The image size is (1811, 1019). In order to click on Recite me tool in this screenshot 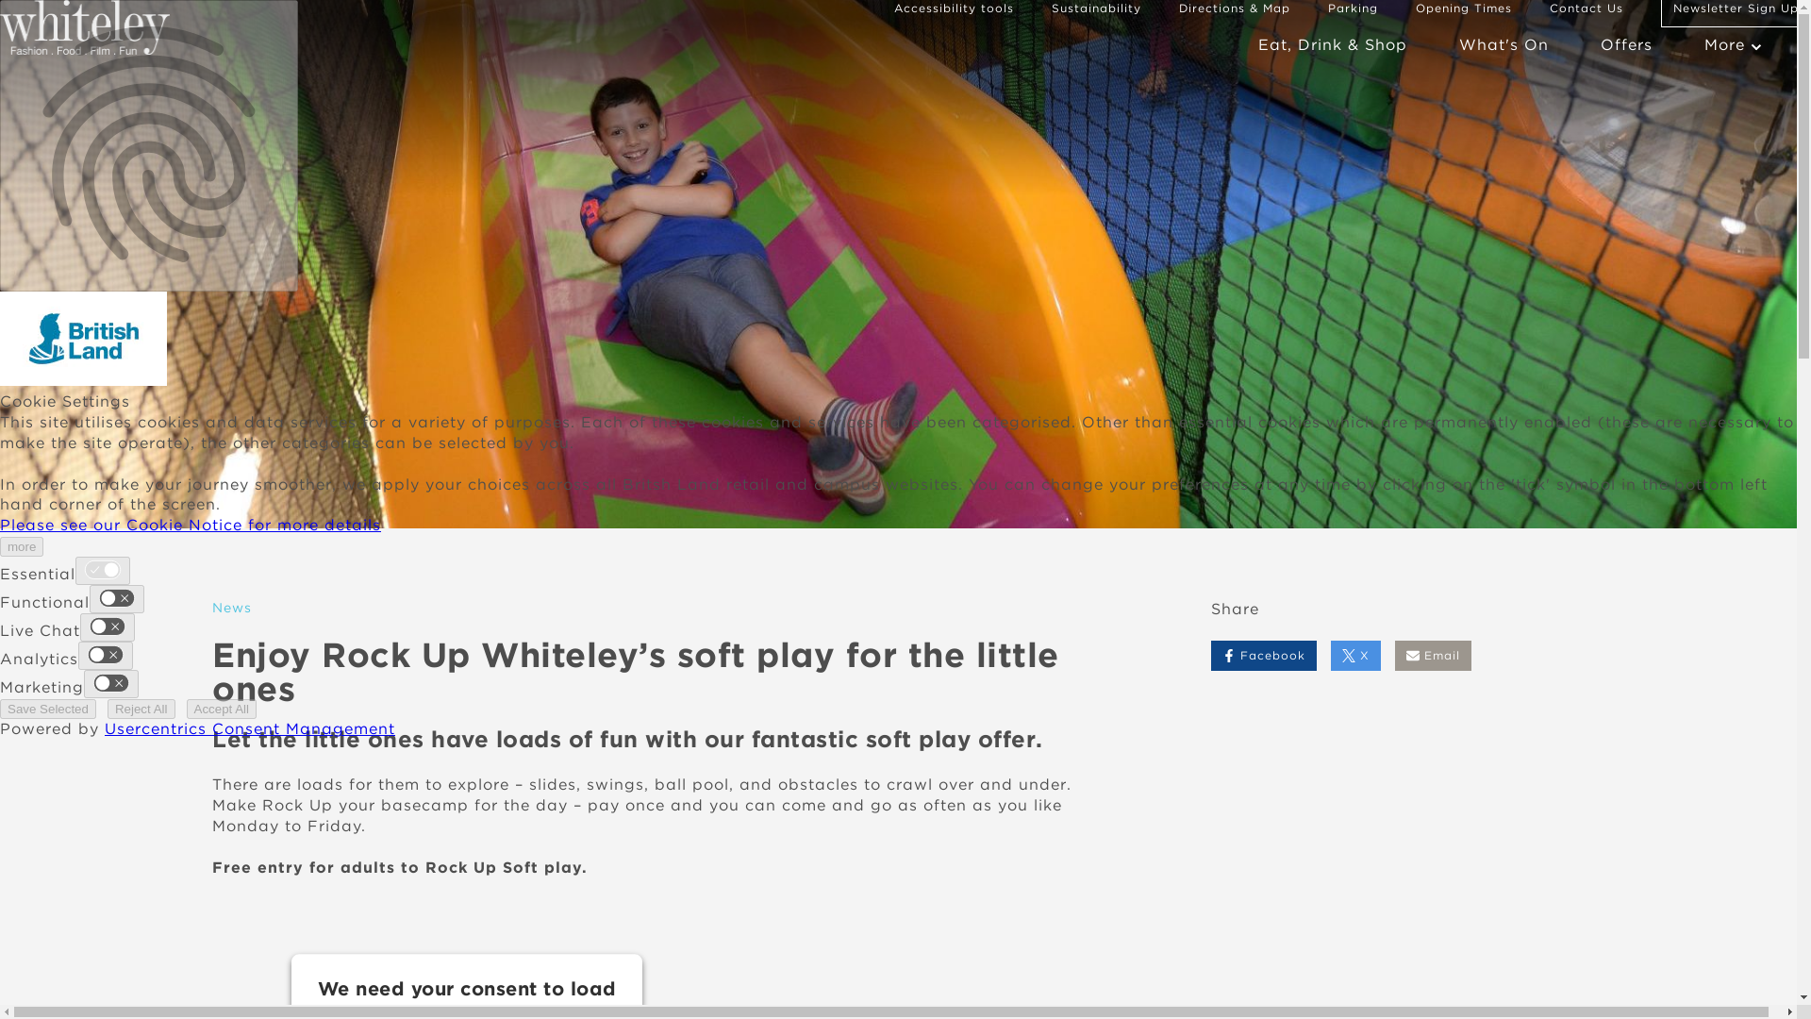, I will do `click(955, 8)`.